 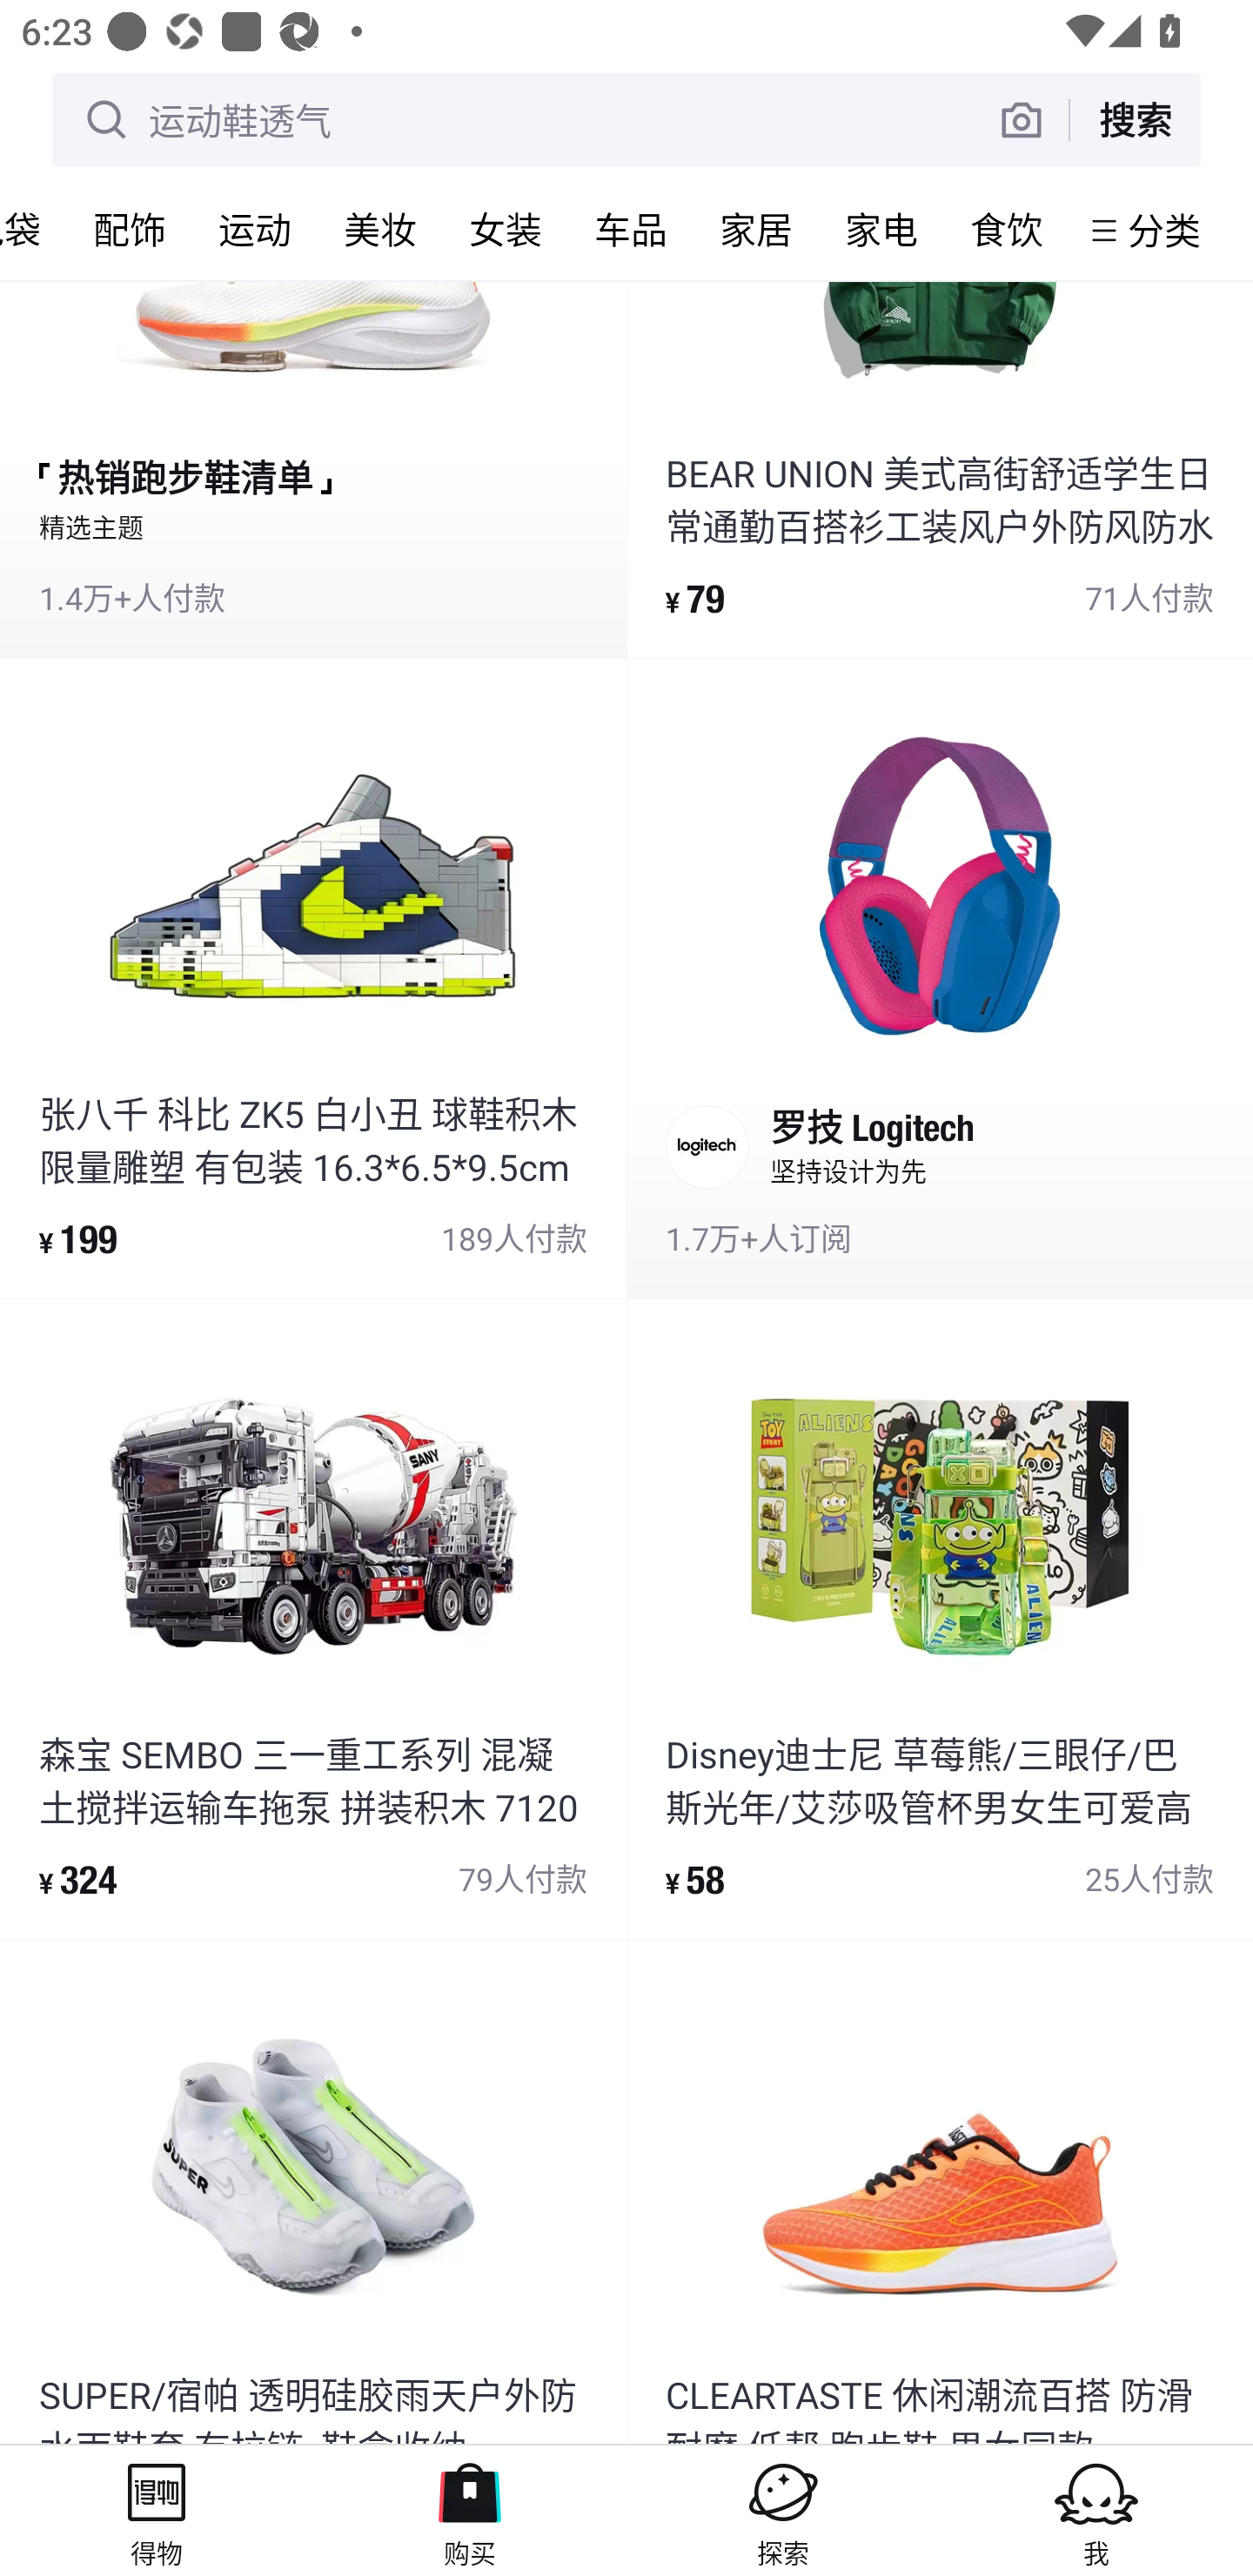 What do you see at coordinates (940, 978) in the screenshot?
I see `罗技 Logitech 坚持设计为先 1.7万+人订阅` at bounding box center [940, 978].